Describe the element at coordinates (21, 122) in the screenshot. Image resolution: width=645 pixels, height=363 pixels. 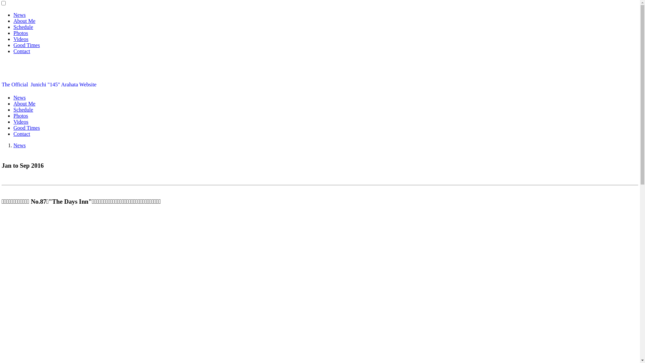
I see `Videos` at that location.